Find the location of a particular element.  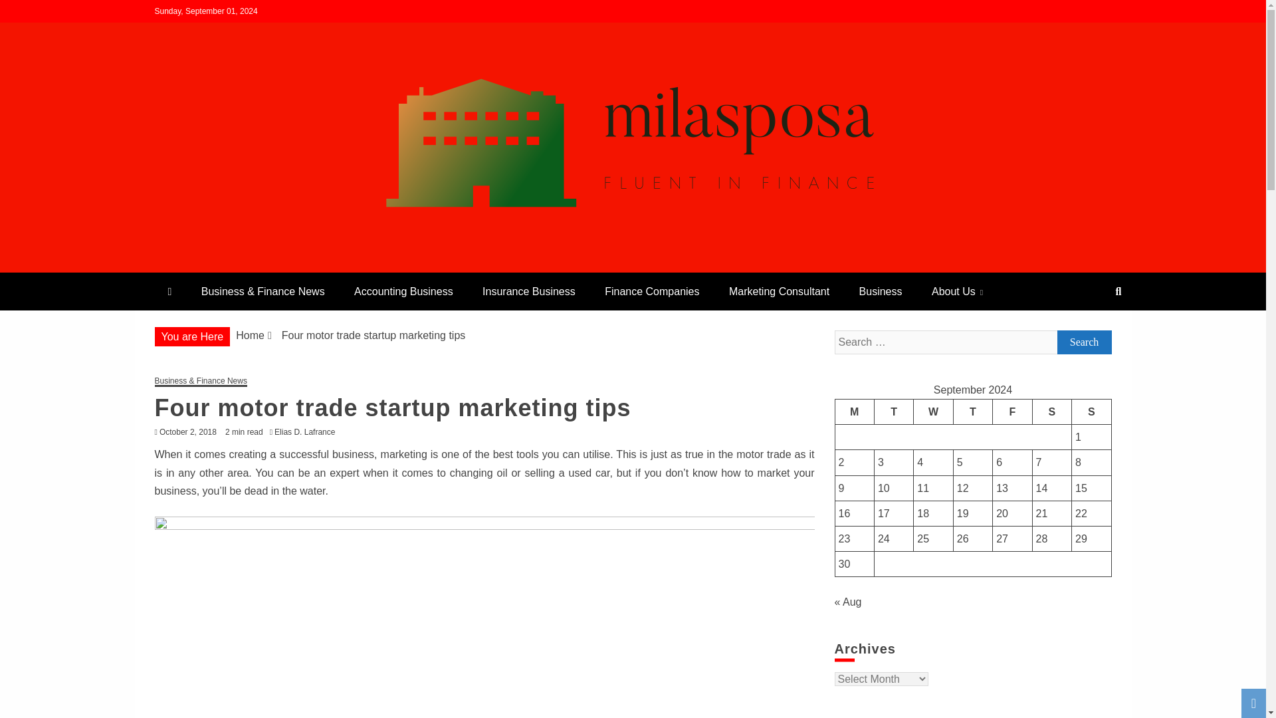

milasposa is located at coordinates (215, 267).